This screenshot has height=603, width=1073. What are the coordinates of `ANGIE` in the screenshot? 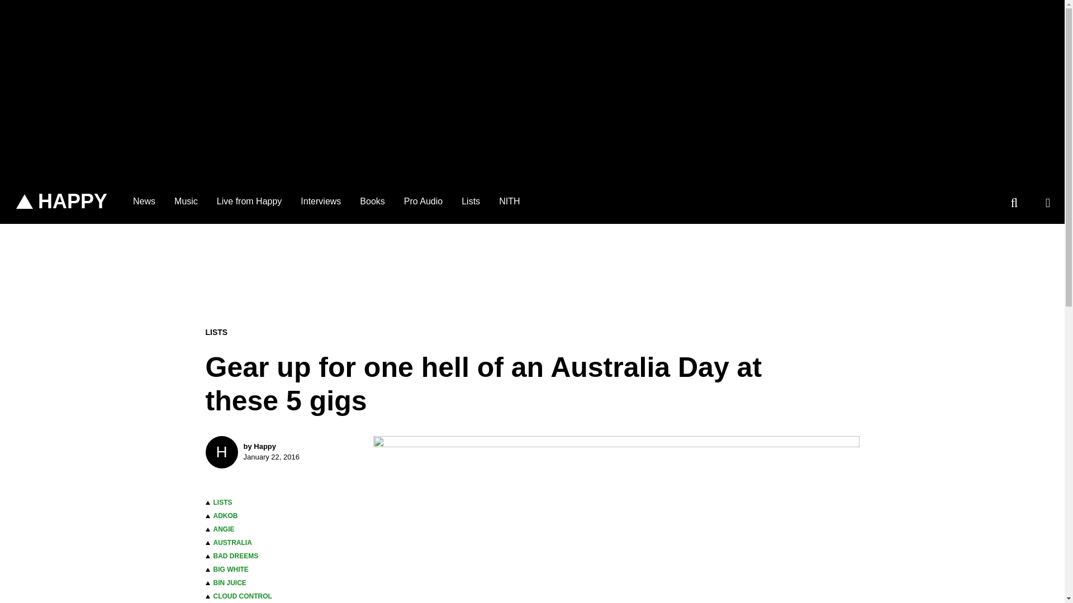 It's located at (224, 529).